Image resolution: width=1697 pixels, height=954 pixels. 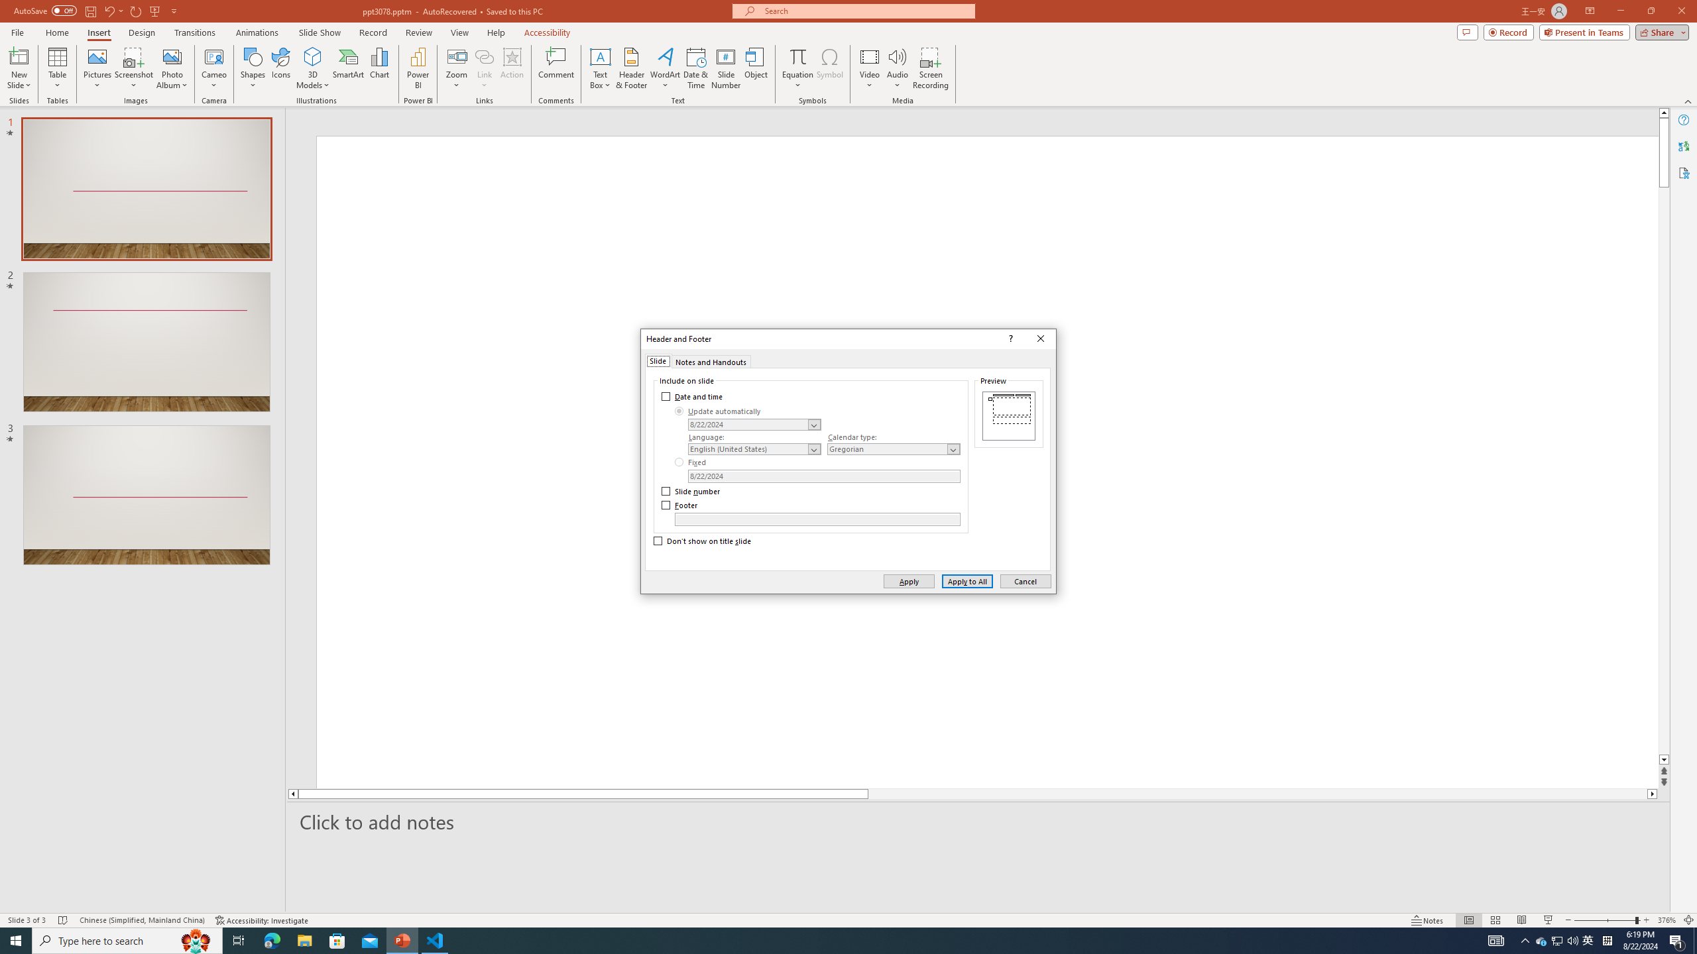 I want to click on Calendar type, so click(x=894, y=449).